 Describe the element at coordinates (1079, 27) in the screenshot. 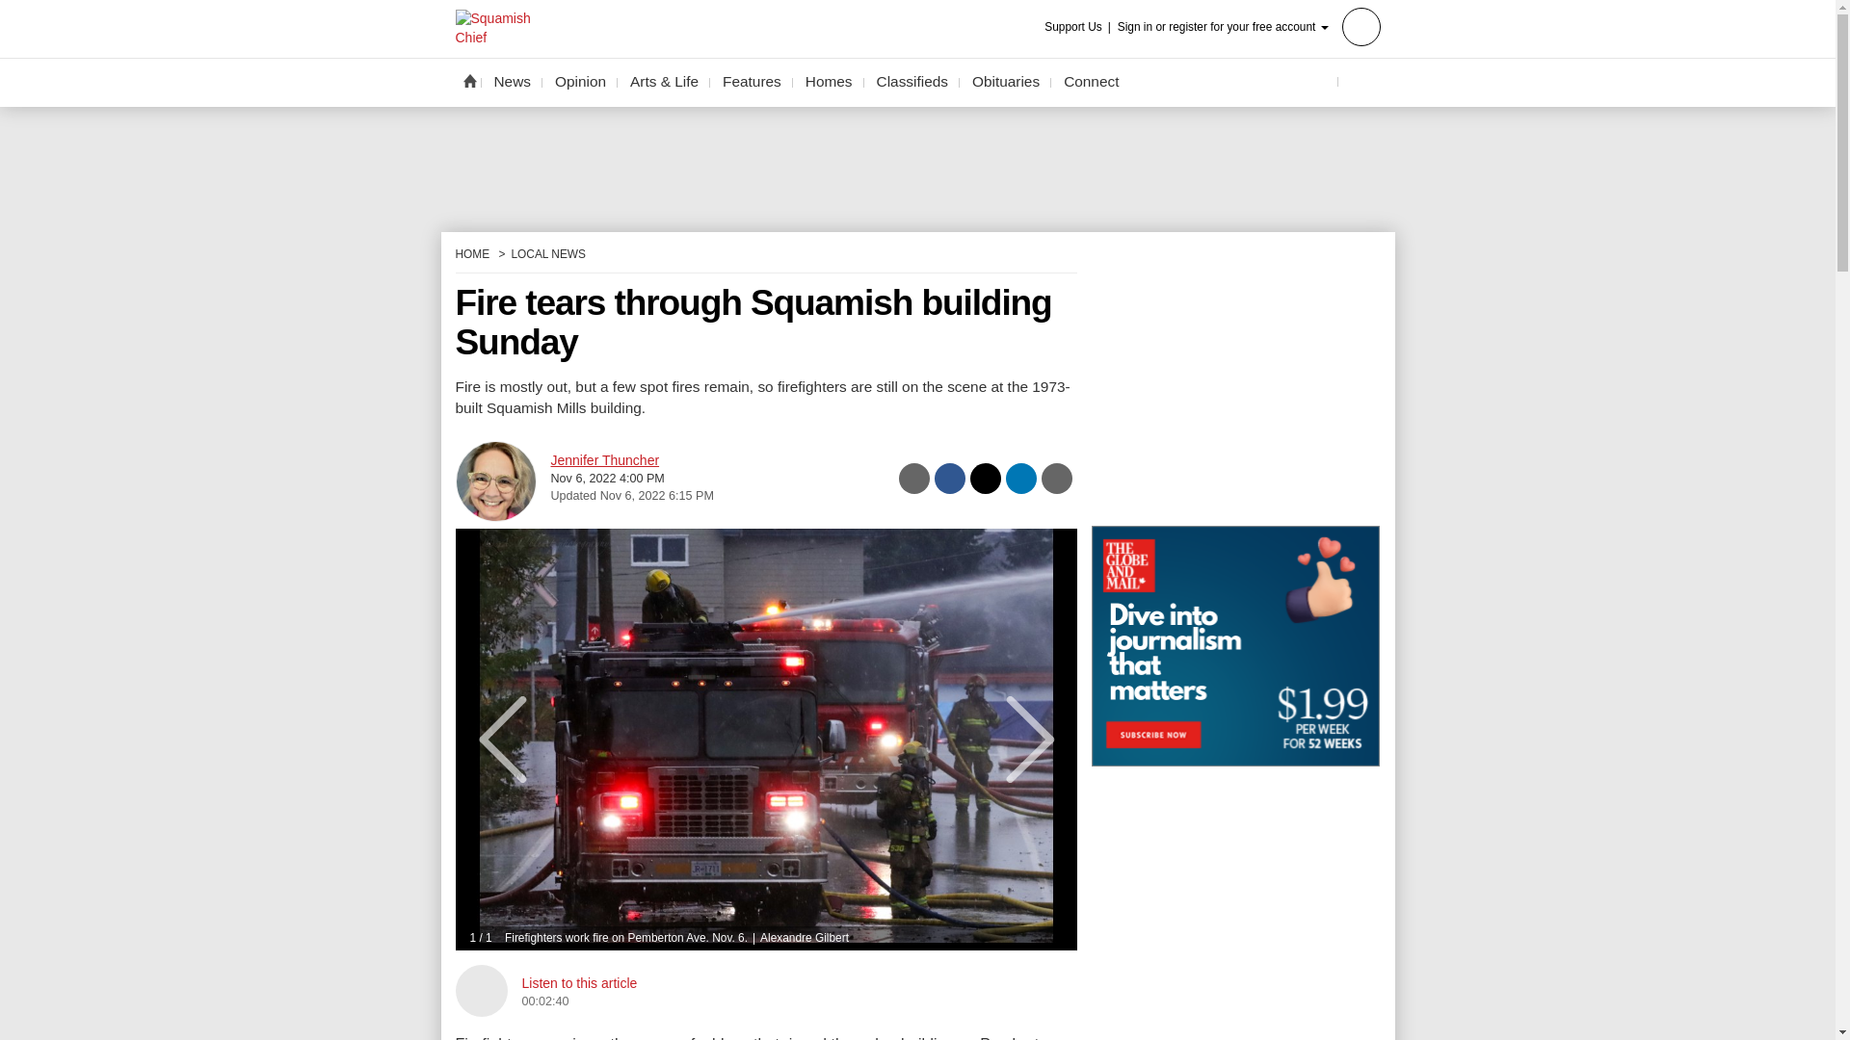

I see `Support Us` at that location.